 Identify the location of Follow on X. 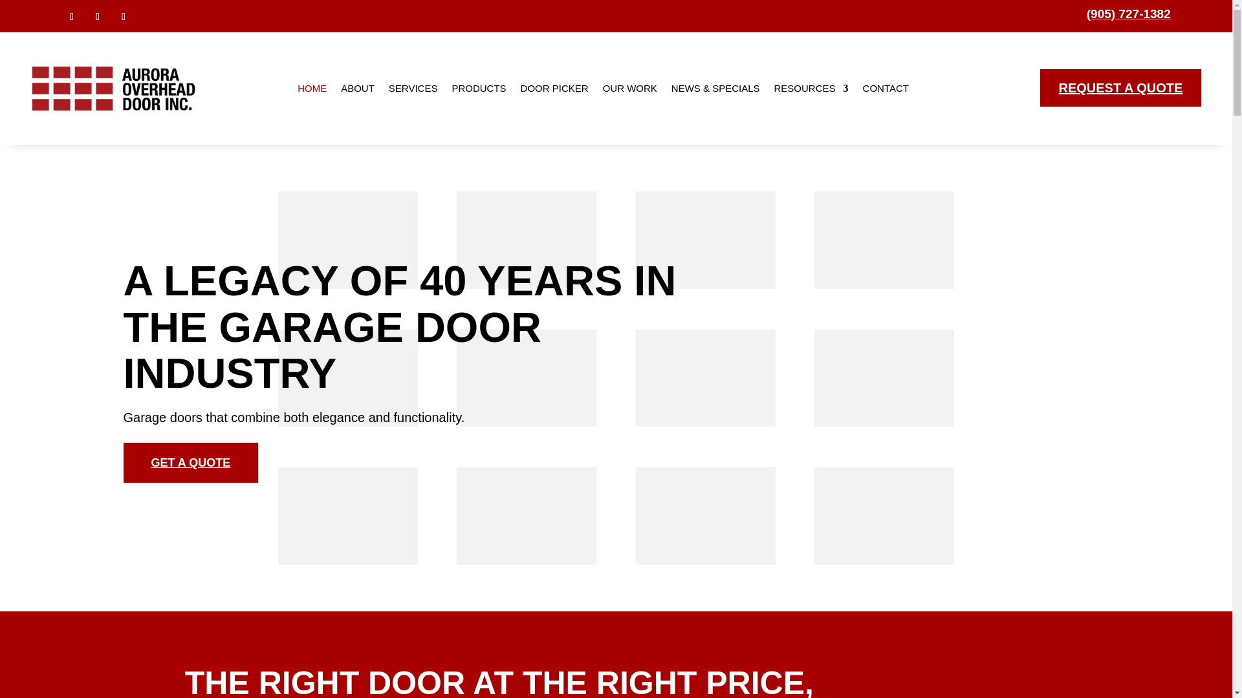
(123, 17).